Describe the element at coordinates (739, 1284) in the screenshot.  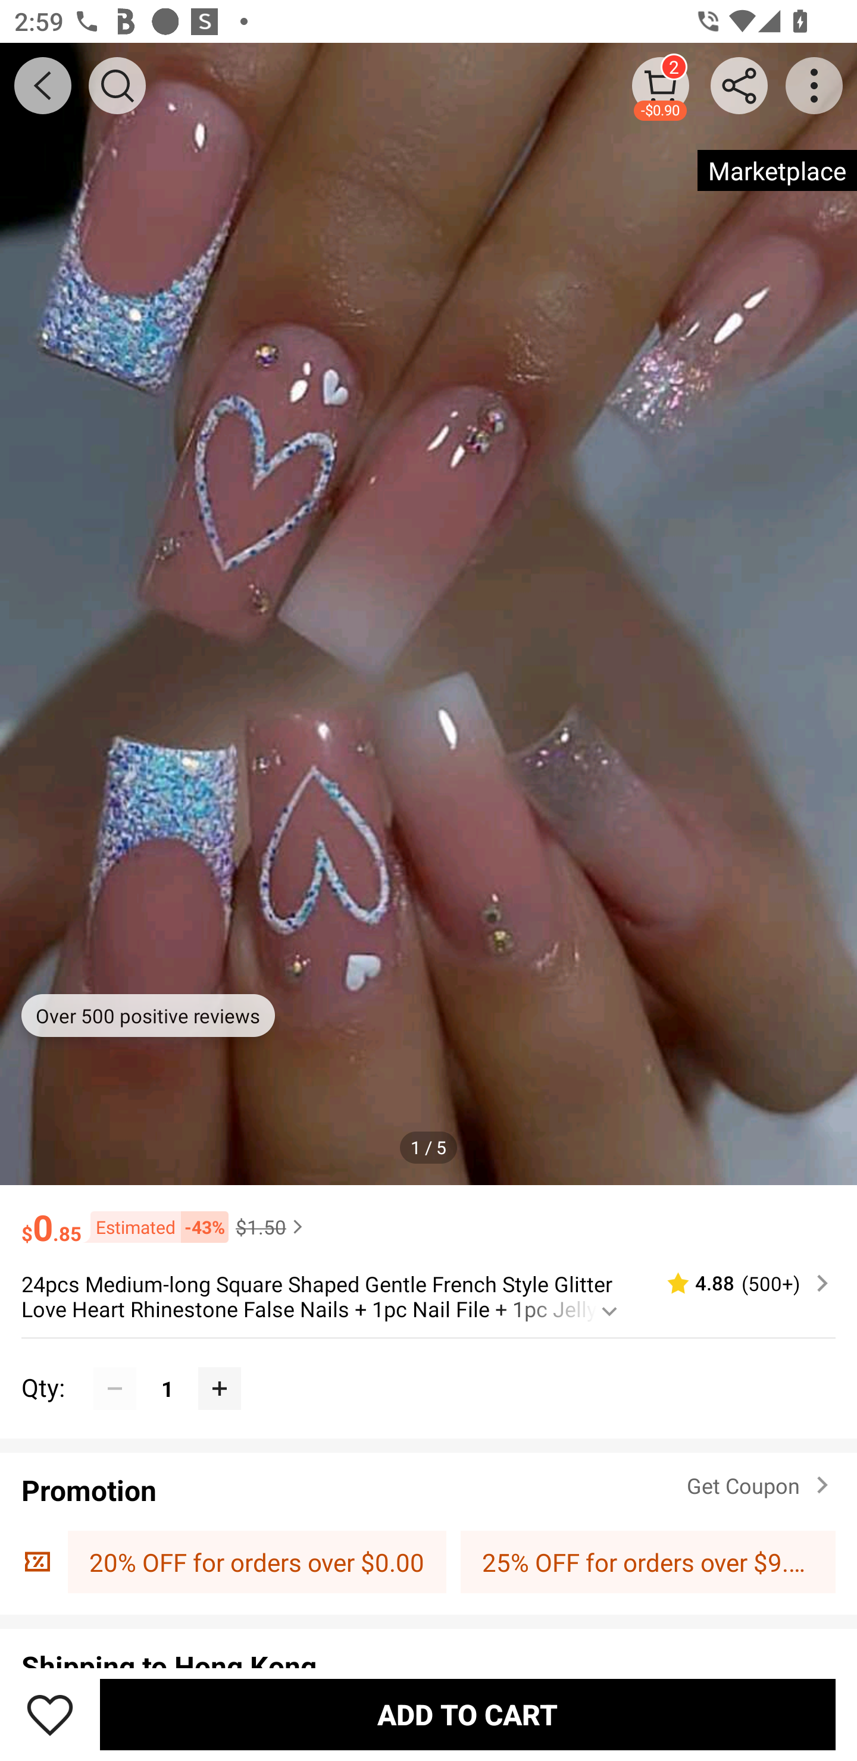
I see `4.88 (500‎+)` at that location.